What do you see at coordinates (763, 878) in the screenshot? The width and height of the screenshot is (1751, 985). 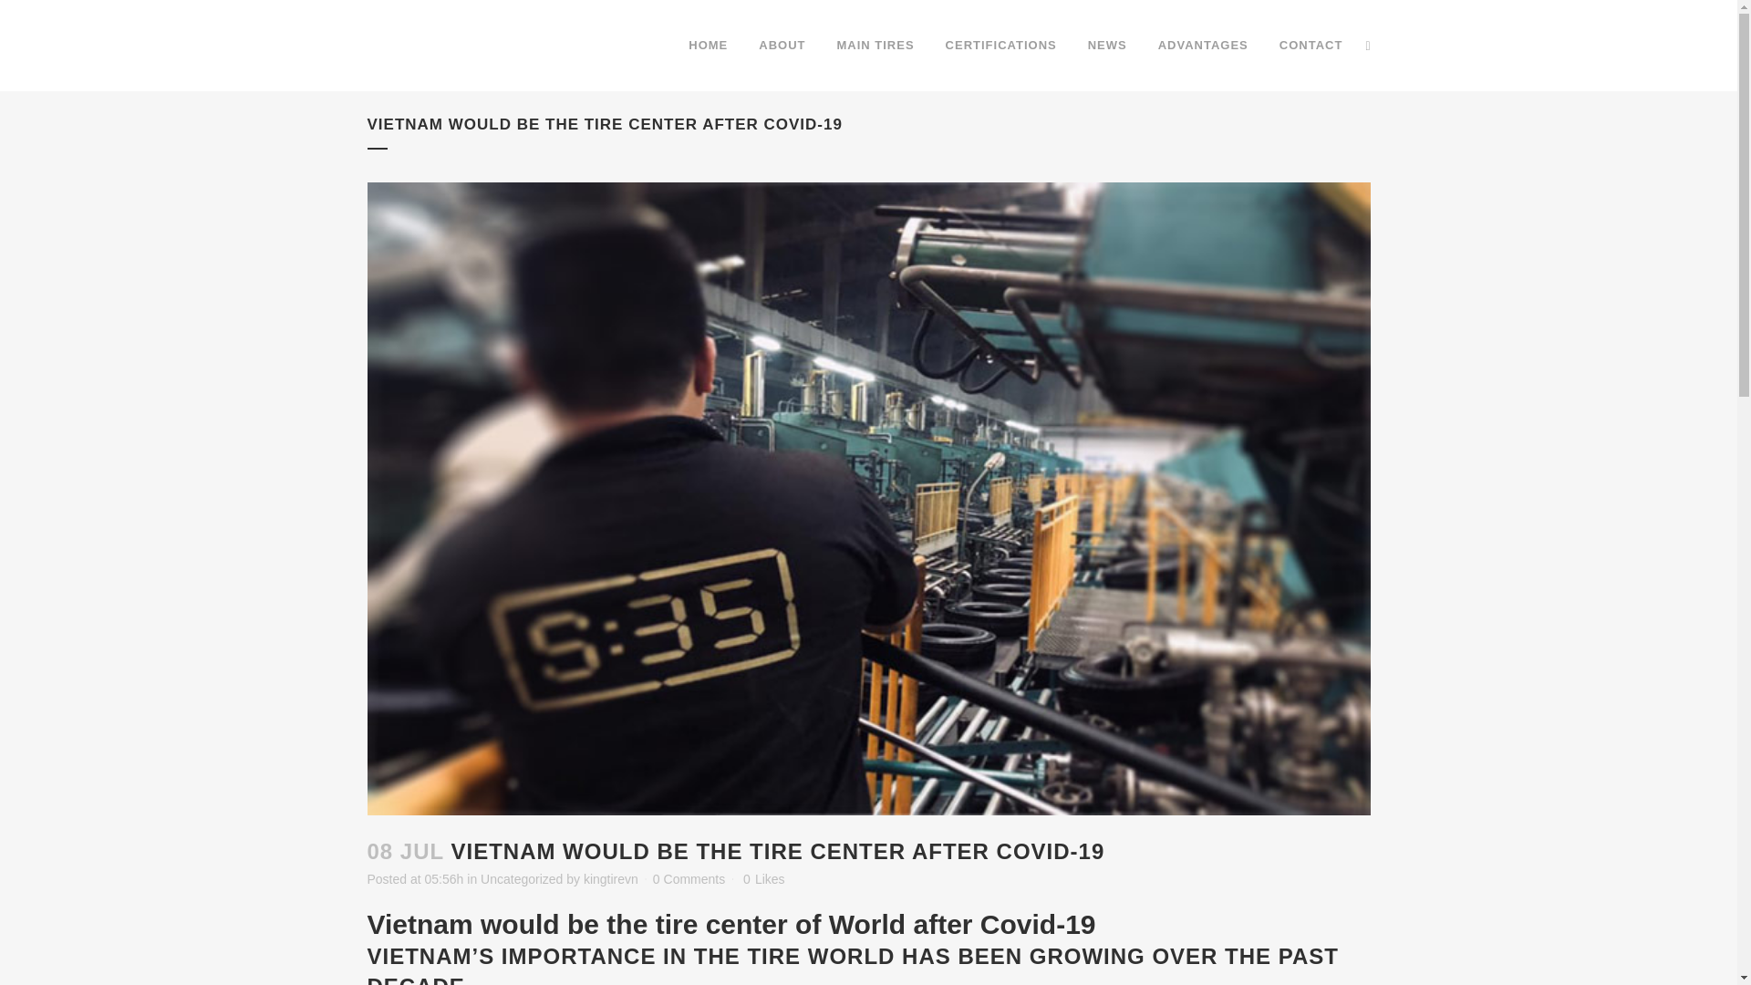 I see `Like this` at bounding box center [763, 878].